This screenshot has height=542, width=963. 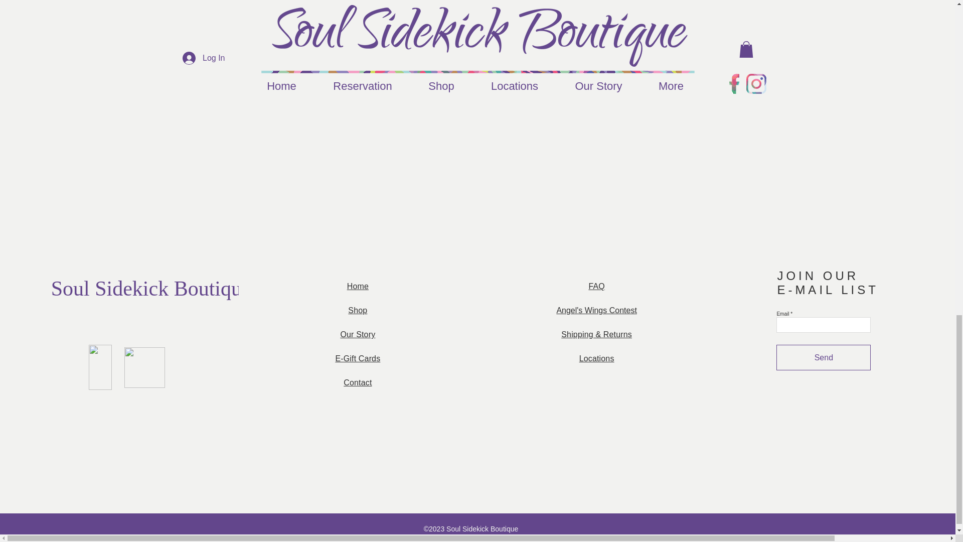 What do you see at coordinates (144, 367) in the screenshot?
I see `SSB SM Icon INSTA.png` at bounding box center [144, 367].